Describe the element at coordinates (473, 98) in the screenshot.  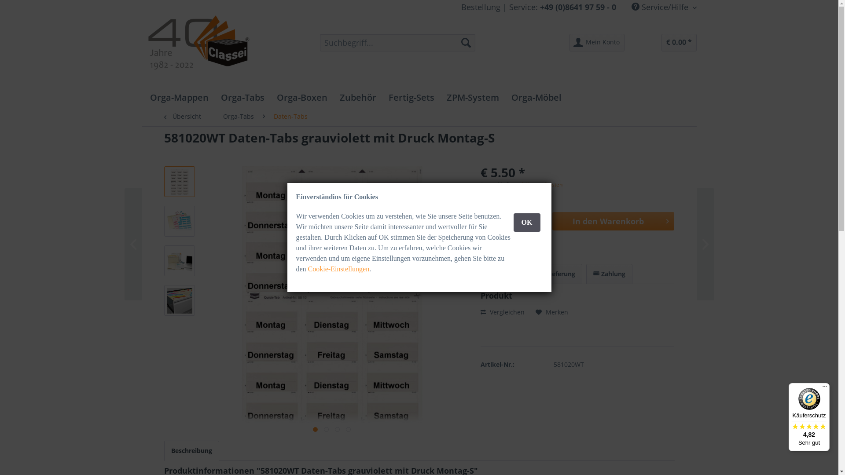
I see `ZPM-System` at that location.